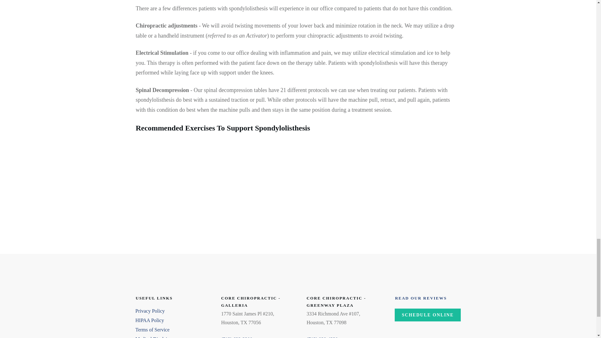 This screenshot has height=338, width=601. I want to click on Terms of Service, so click(152, 330).